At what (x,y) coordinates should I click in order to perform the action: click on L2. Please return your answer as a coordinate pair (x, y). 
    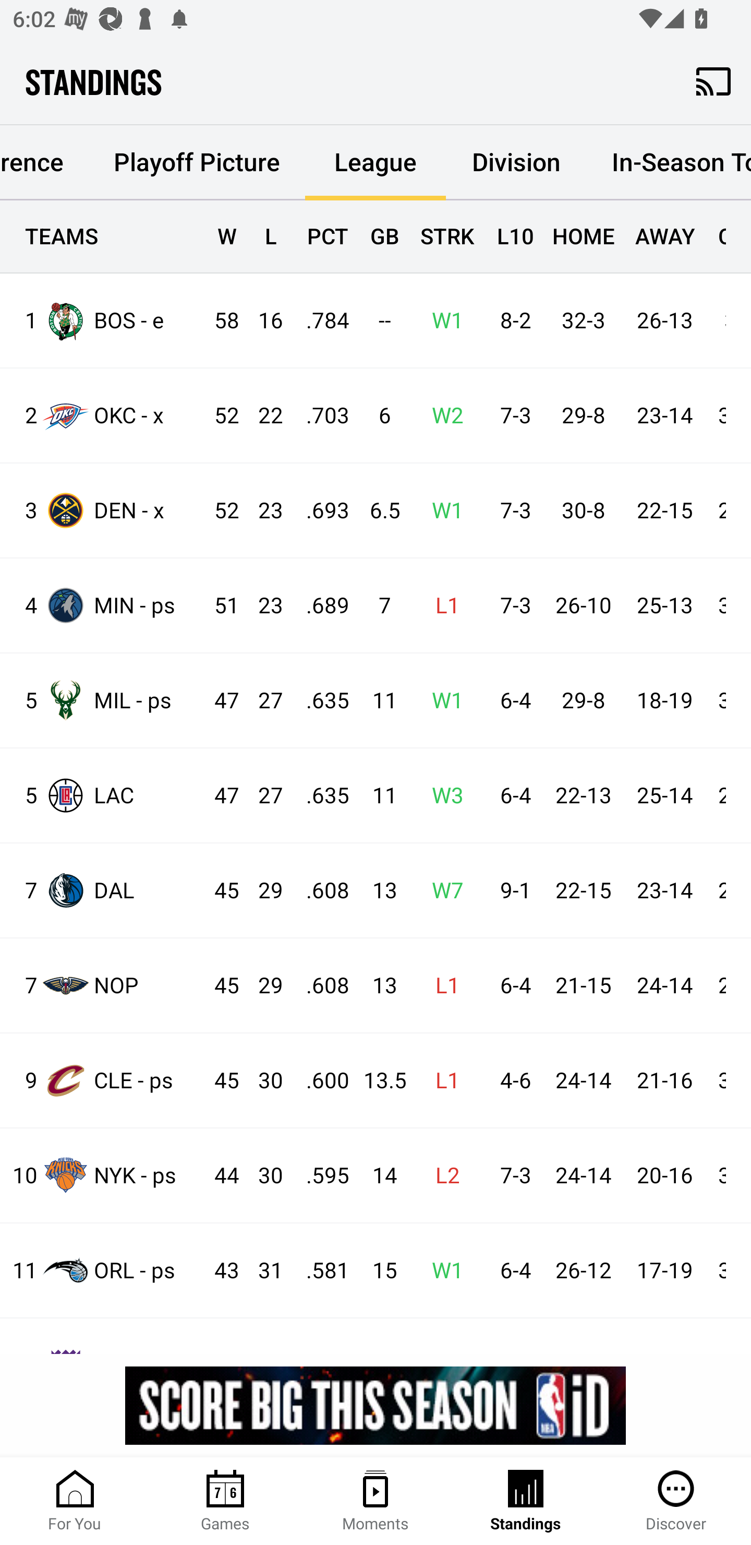
    Looking at the image, I should click on (442, 1175).